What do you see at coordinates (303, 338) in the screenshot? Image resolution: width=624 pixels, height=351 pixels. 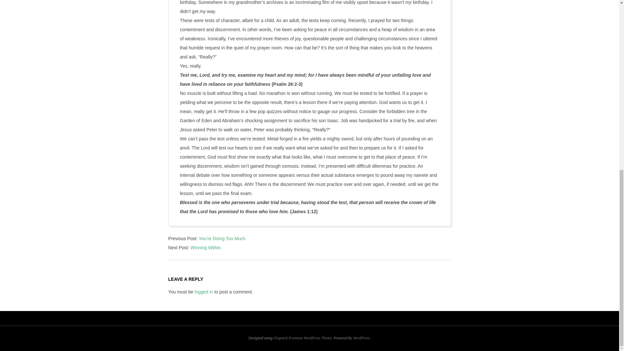 I see `Dispatch Premium WordPress Theme` at bounding box center [303, 338].